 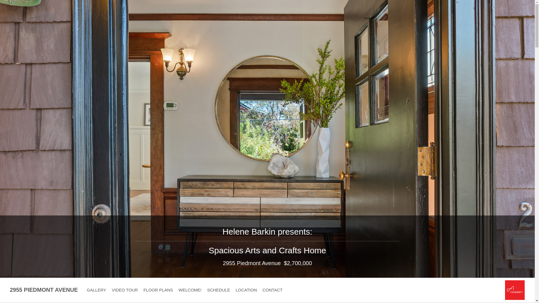 I want to click on 2955 PIEDMONT AVENUE, so click(x=44, y=289).